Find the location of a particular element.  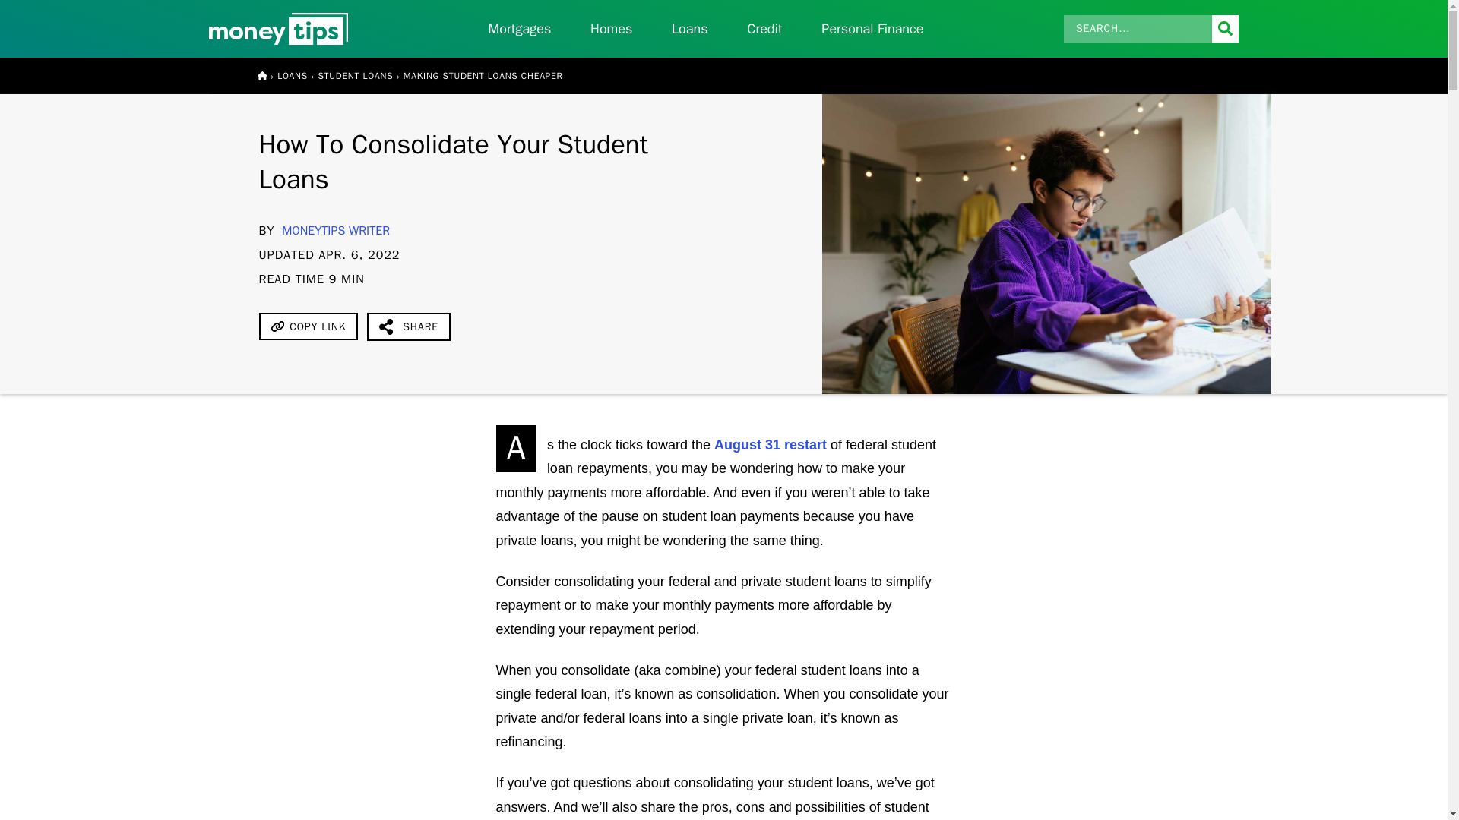

Copy Link is located at coordinates (307, 326).